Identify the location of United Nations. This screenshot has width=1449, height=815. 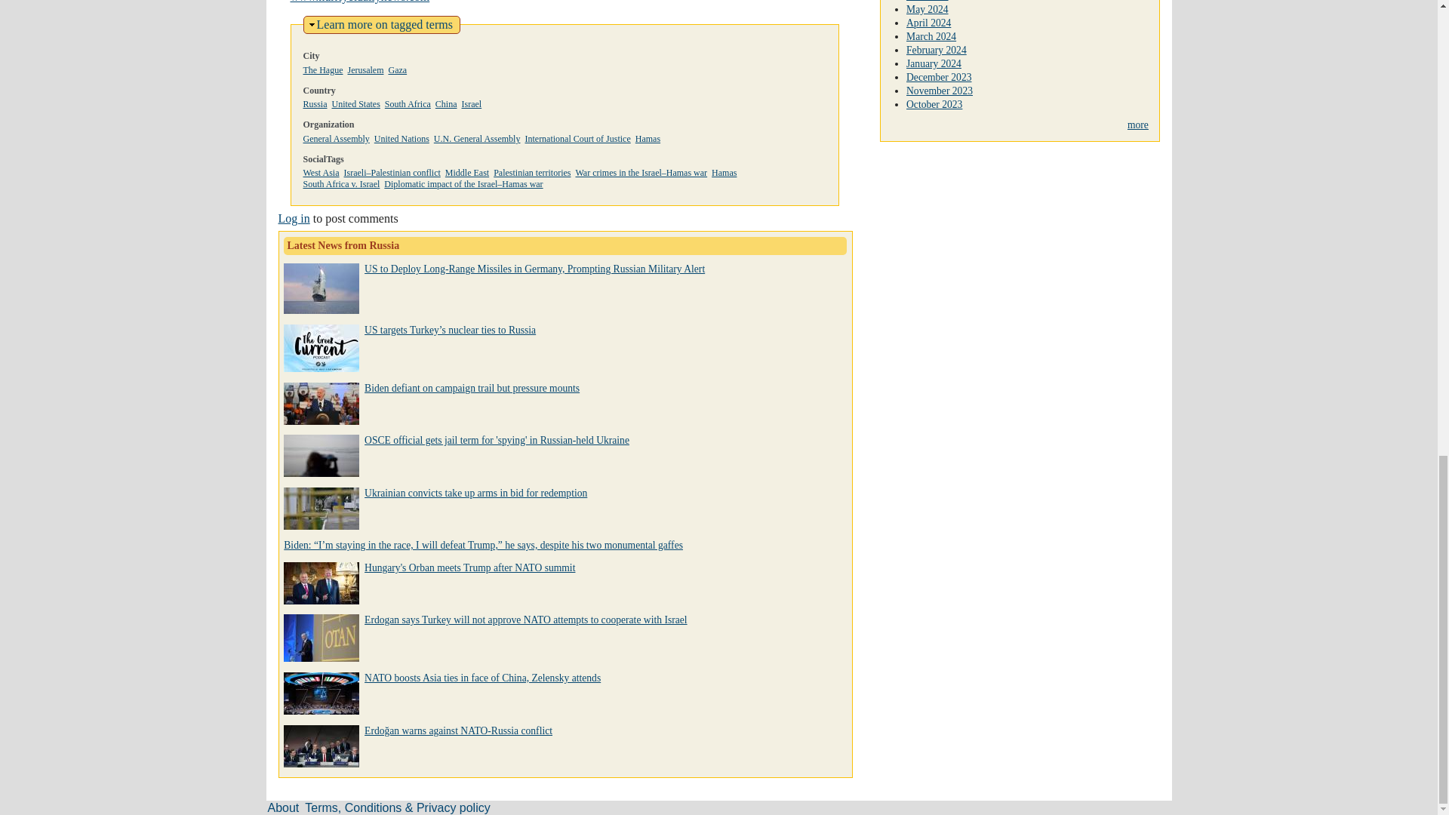
(401, 139).